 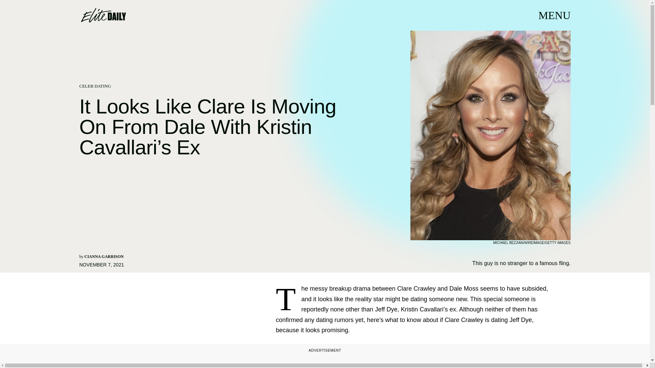 I want to click on Elite Daily, so click(x=103, y=15).